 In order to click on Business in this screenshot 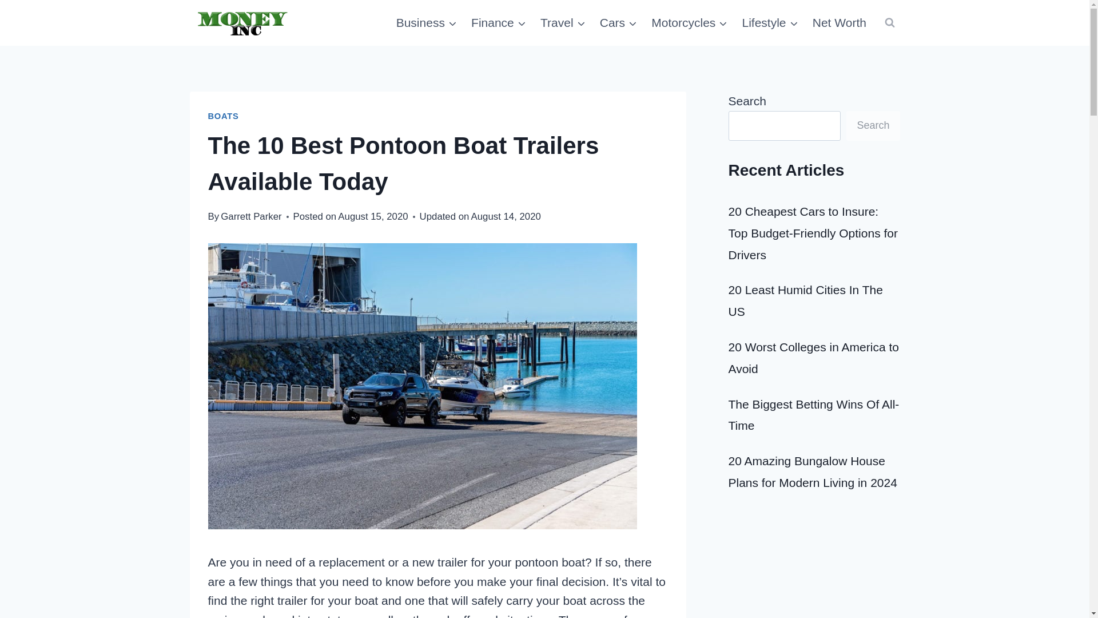, I will do `click(425, 23)`.